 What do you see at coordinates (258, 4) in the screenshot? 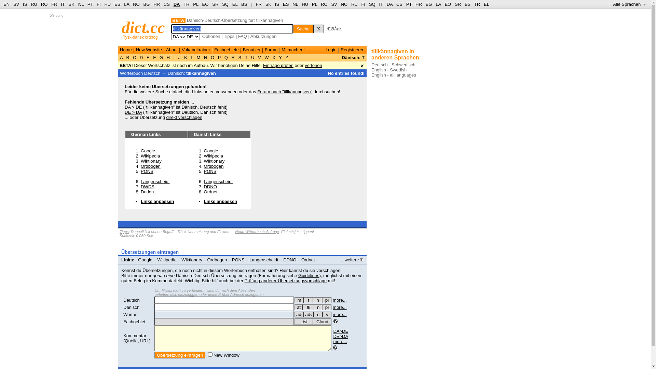
I see `FR` at bounding box center [258, 4].